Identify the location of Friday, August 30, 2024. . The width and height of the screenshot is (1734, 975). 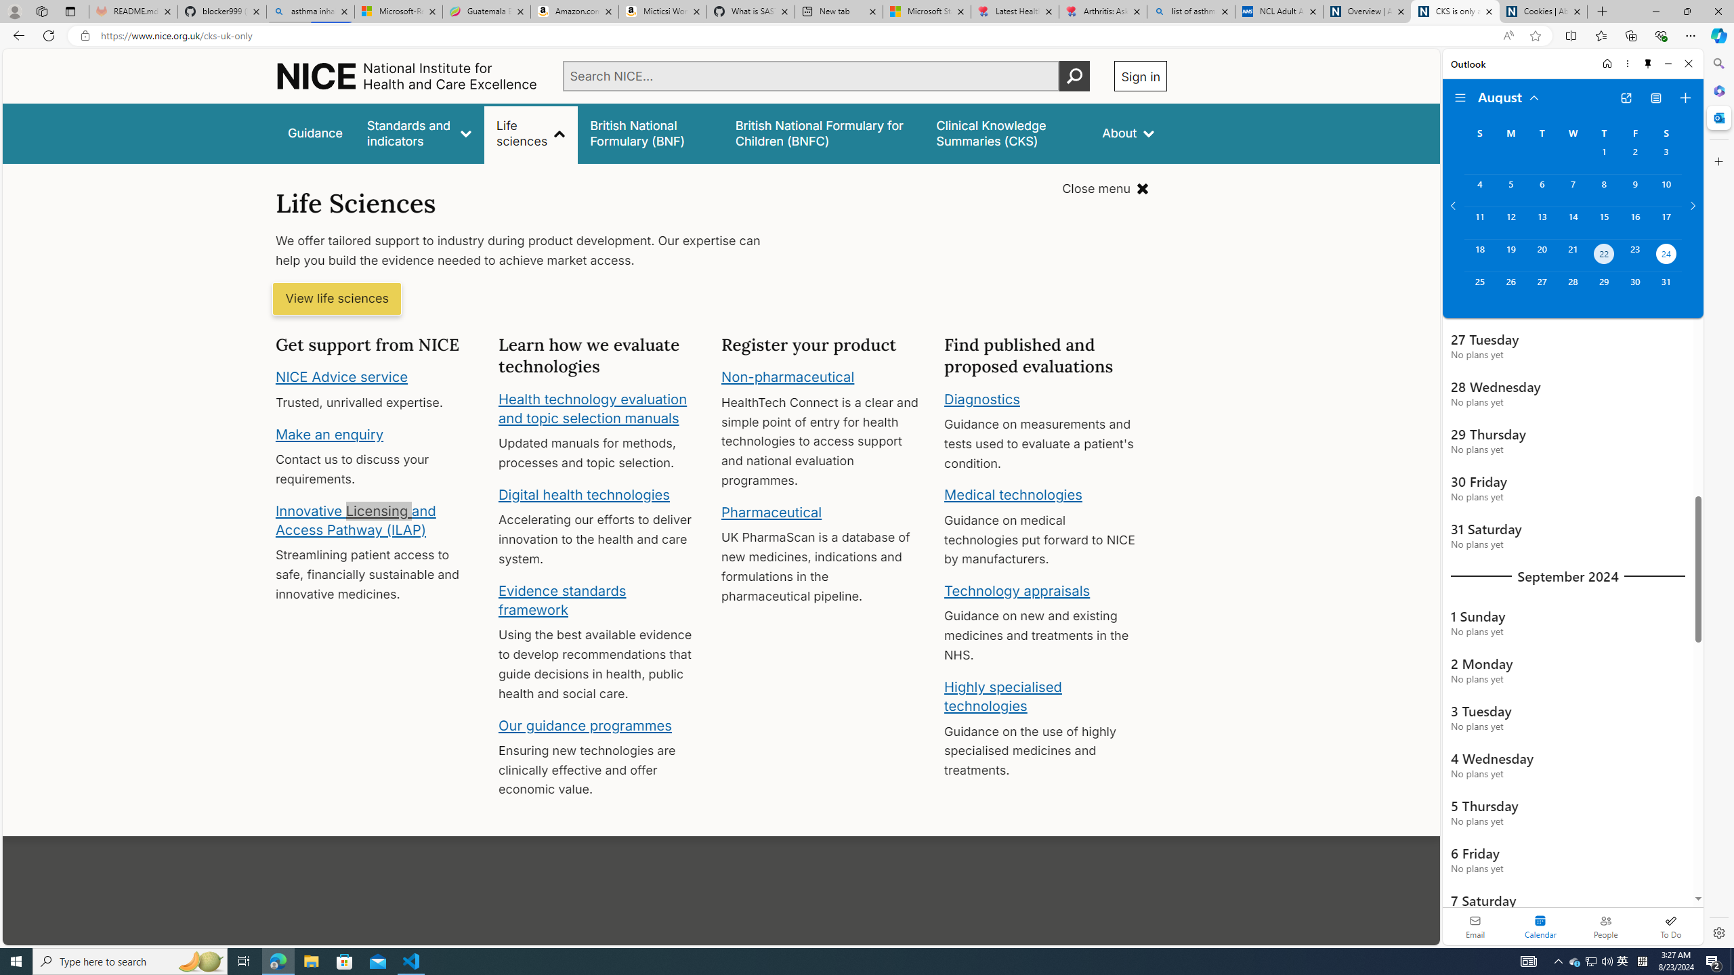
(1635, 288).